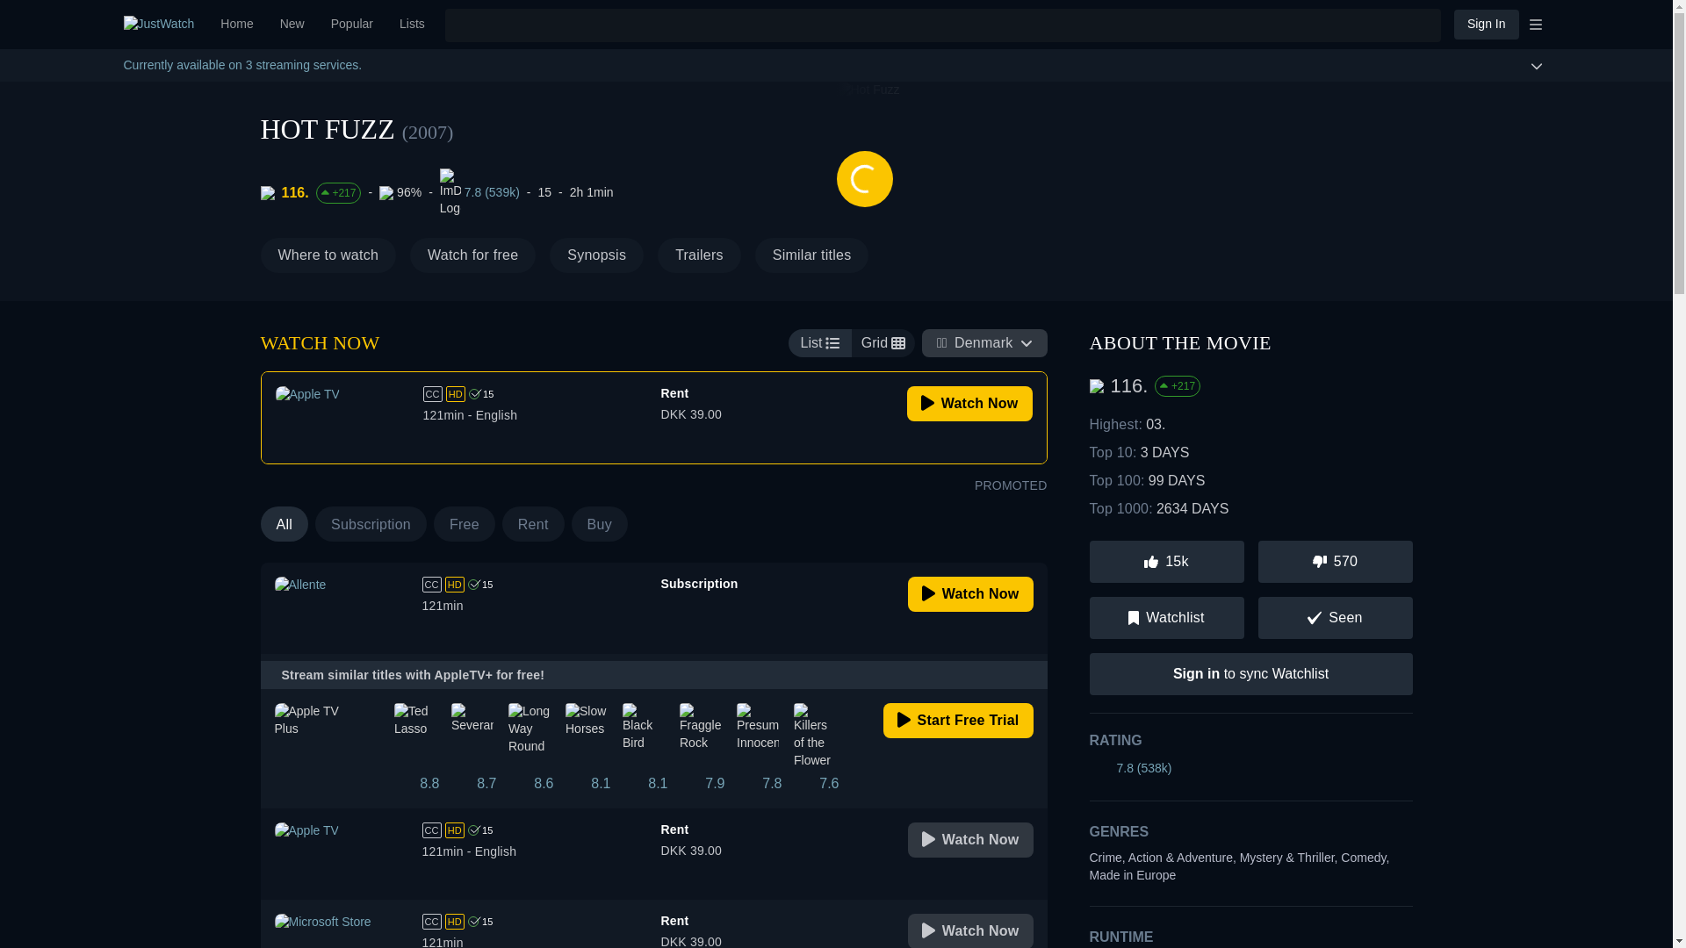 The width and height of the screenshot is (1686, 948). I want to click on Watch Now, so click(969, 403).